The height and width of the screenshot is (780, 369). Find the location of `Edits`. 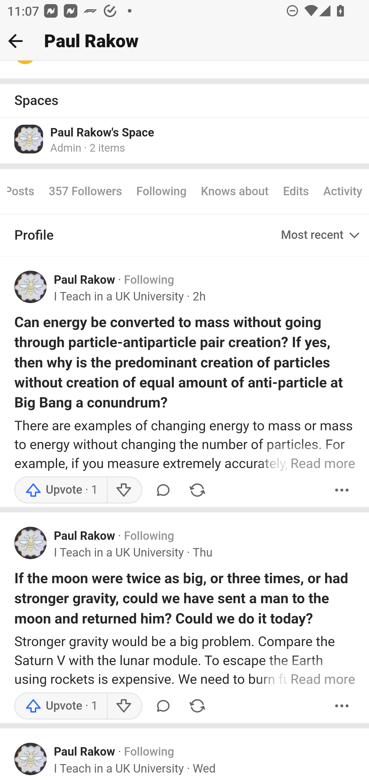

Edits is located at coordinates (296, 192).